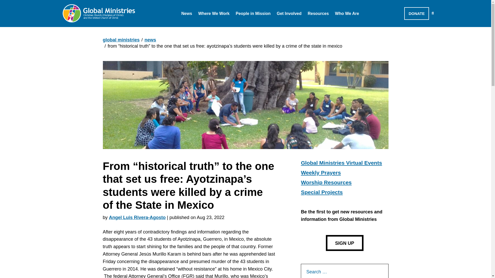  I want to click on Africa, so click(210, 27).